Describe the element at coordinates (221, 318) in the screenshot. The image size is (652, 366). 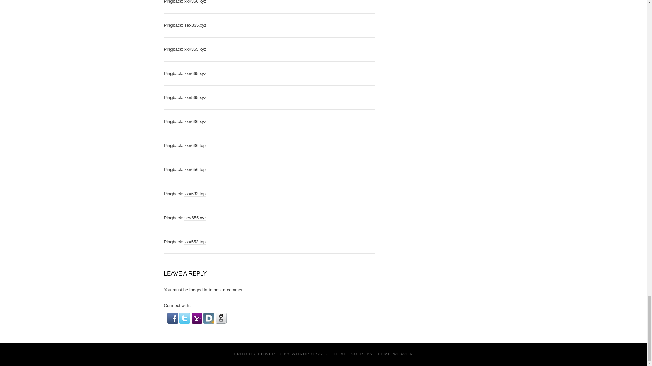
I see `Connect with GitHub` at that location.